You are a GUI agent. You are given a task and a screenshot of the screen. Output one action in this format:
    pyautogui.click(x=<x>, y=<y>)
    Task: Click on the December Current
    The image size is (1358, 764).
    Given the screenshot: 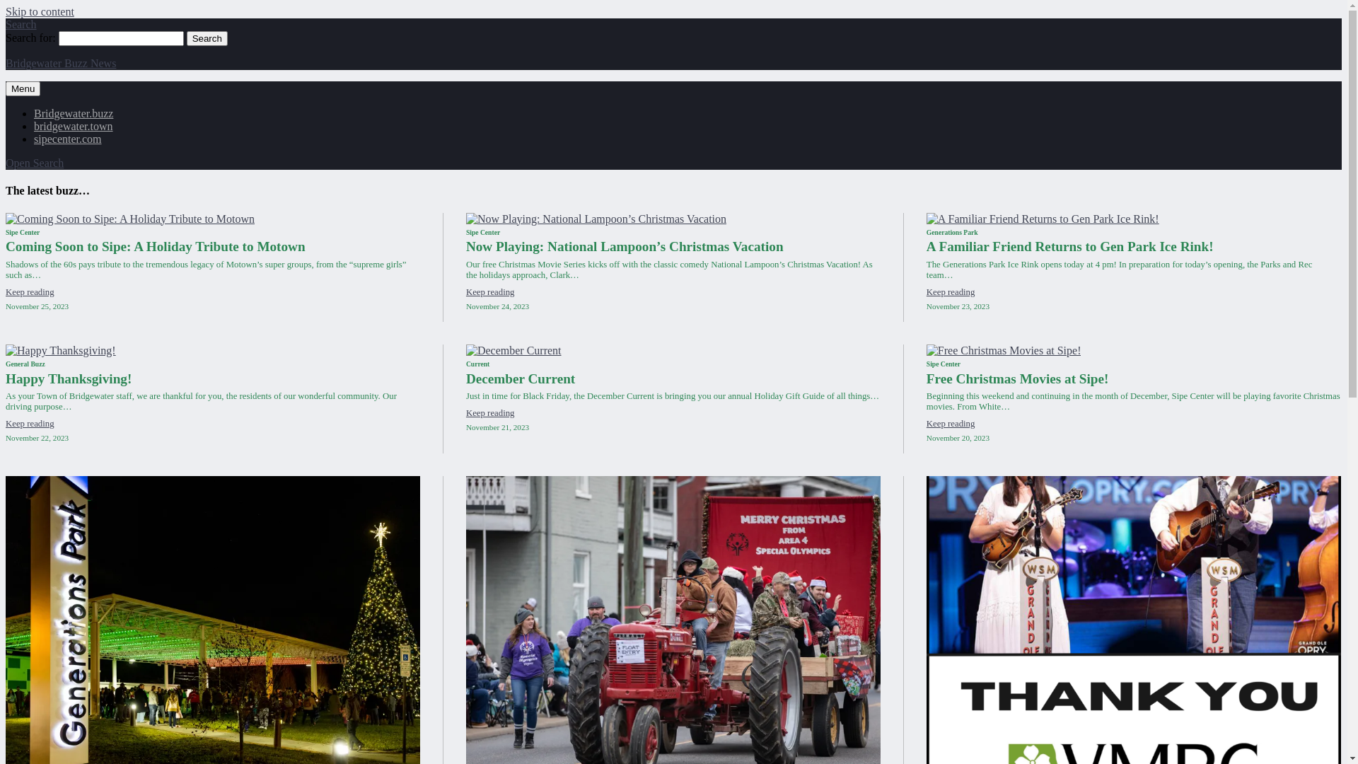 What is the action you would take?
    pyautogui.click(x=521, y=378)
    